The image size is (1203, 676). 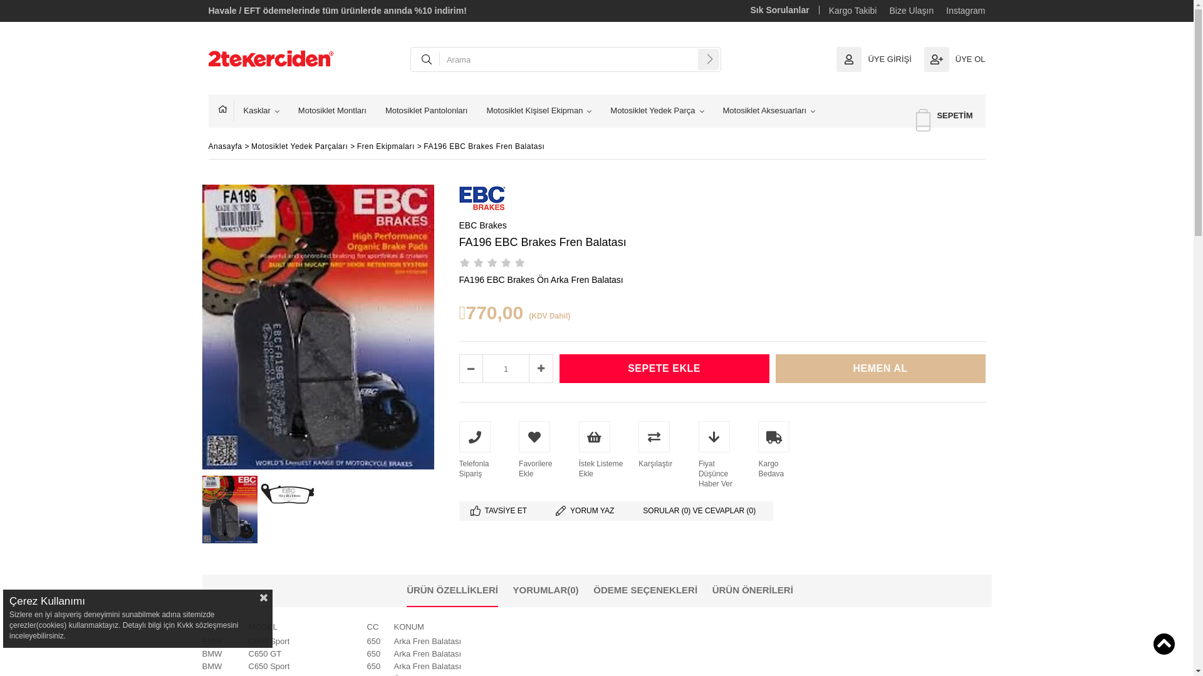 I want to click on Kargo Bedava, so click(x=782, y=450).